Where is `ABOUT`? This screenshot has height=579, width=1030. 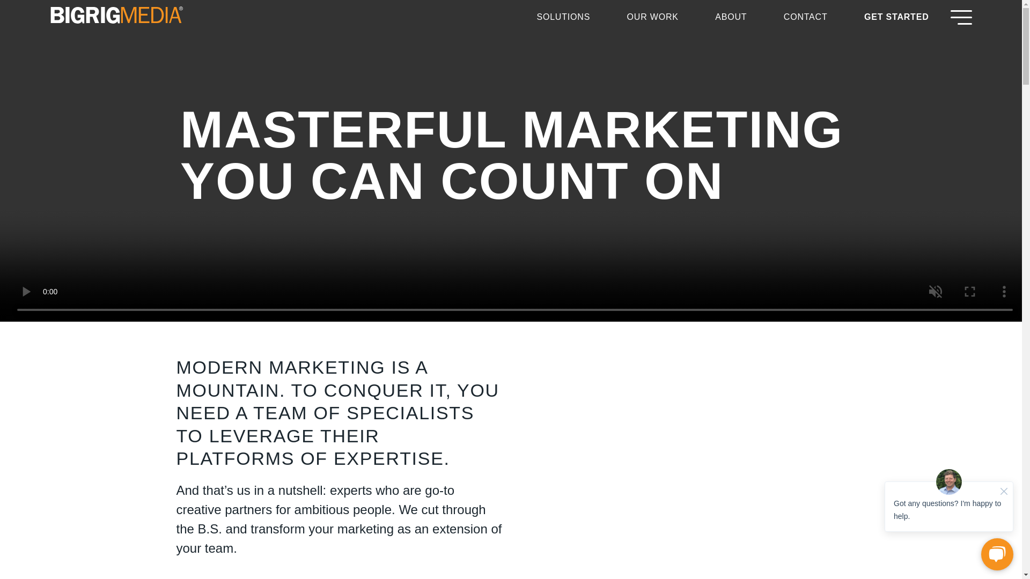 ABOUT is located at coordinates (731, 16).